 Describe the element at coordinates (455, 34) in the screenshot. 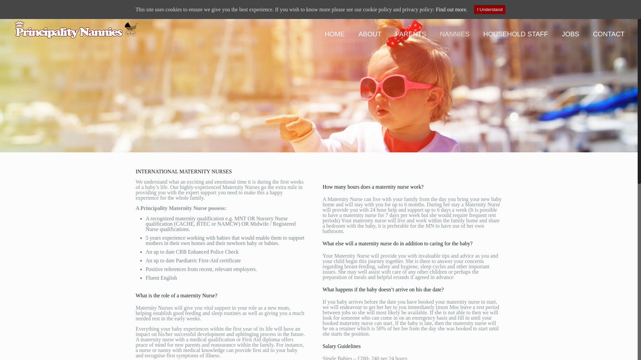

I see `NANNIES` at that location.